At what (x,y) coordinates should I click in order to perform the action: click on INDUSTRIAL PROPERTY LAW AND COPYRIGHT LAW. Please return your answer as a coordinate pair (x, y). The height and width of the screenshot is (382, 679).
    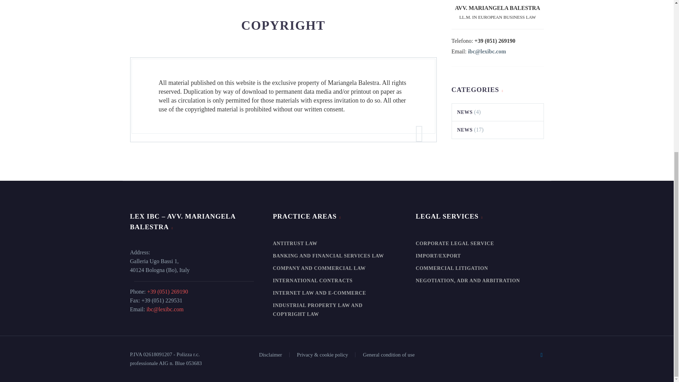
    Looking at the image, I should click on (337, 310).